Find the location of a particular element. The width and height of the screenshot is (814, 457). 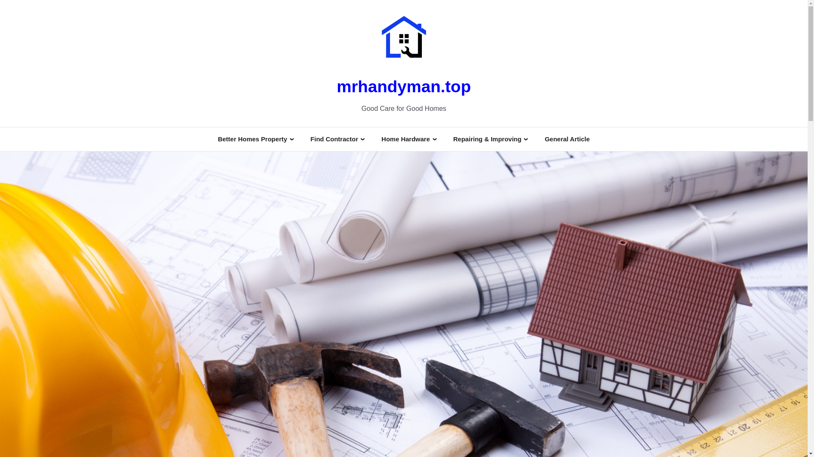

Home Residential is located at coordinates (244, 181).